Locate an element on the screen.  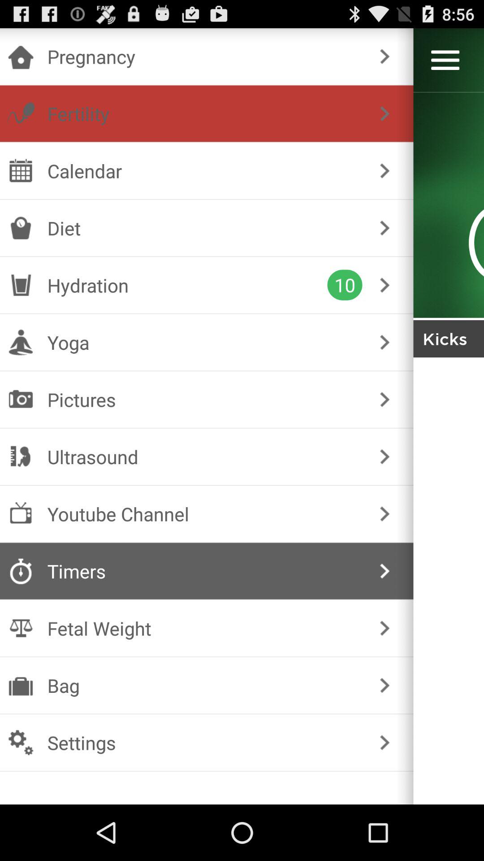
turn off the pregnancy item is located at coordinates (204, 57).